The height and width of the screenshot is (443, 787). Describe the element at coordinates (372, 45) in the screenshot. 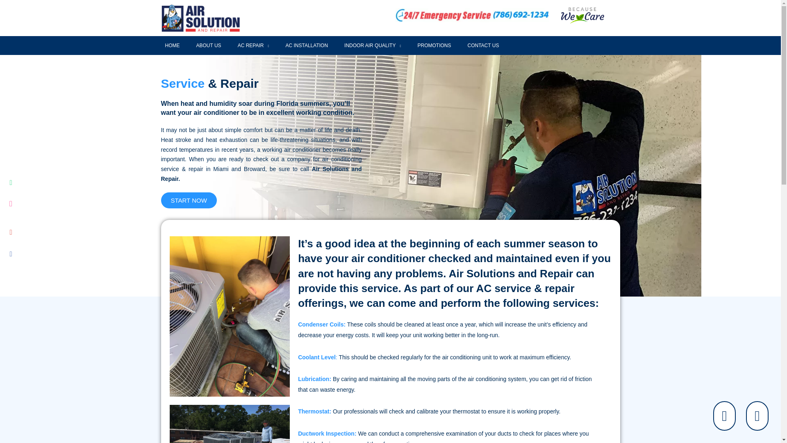

I see `INDOOR AIR QUALITY` at that location.